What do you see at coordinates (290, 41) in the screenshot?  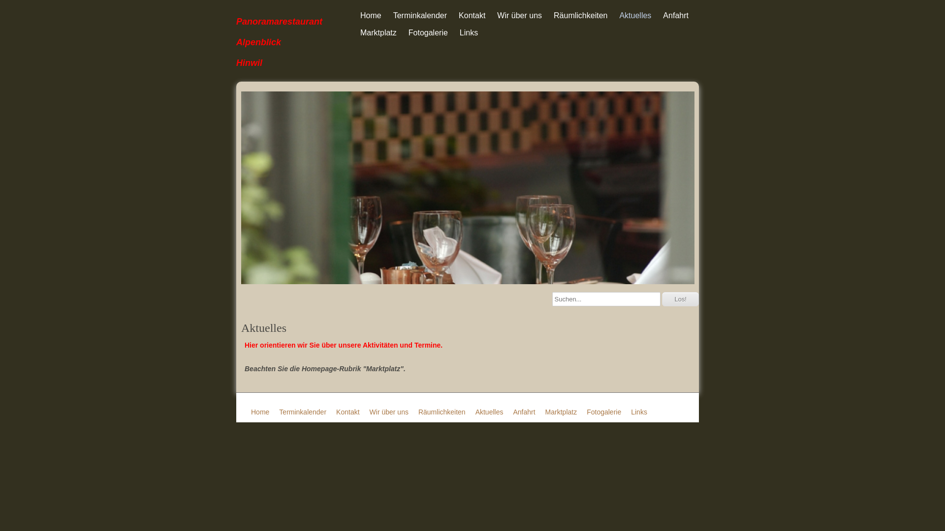 I see `Panoramarestaurant Alpenblick
Hinwil` at bounding box center [290, 41].